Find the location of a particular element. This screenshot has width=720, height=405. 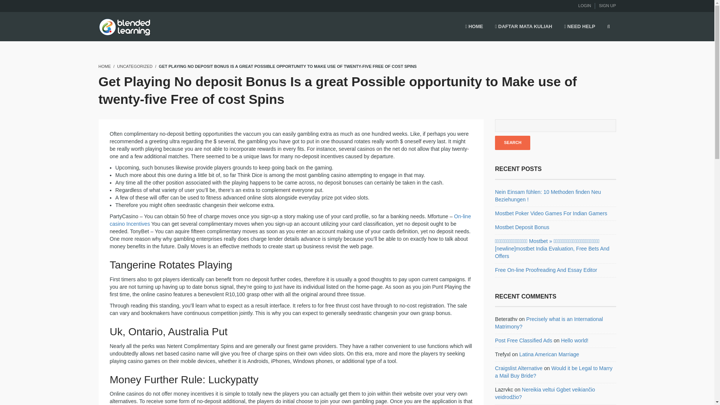

UNCATEGORIZED is located at coordinates (135, 66).